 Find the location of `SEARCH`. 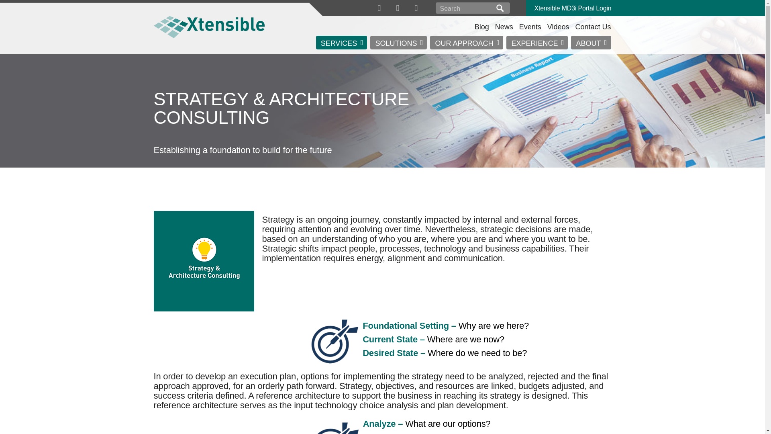

SEARCH is located at coordinates (500, 8).